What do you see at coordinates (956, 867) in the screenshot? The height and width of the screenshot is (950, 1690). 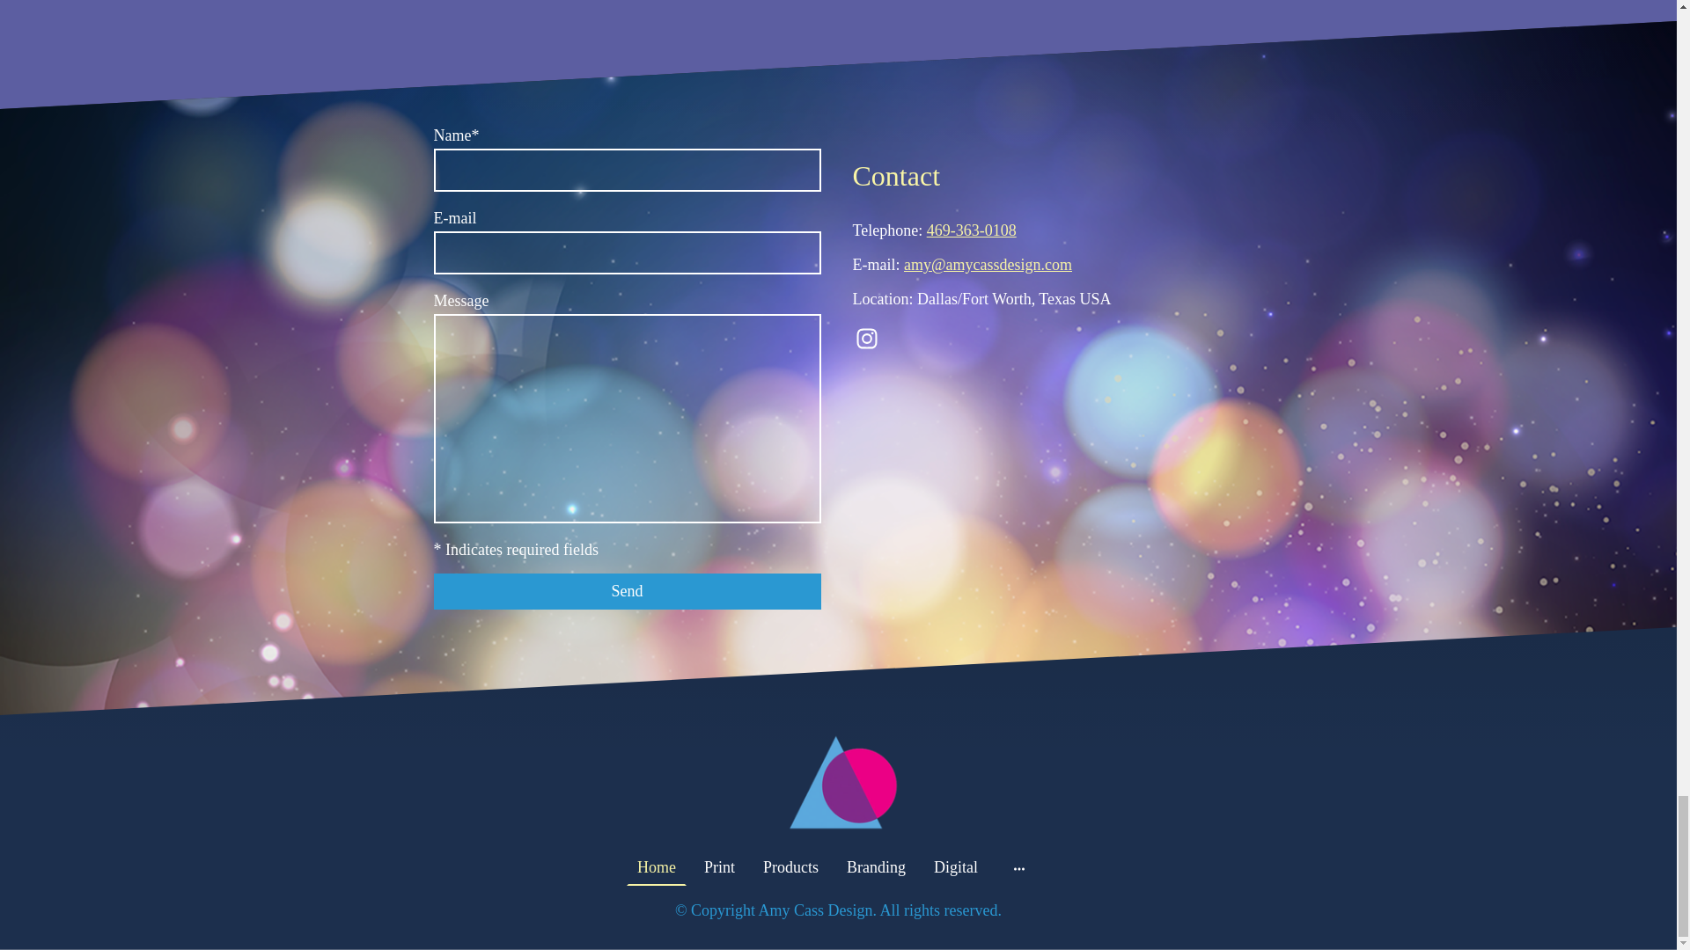 I see `Digital` at bounding box center [956, 867].